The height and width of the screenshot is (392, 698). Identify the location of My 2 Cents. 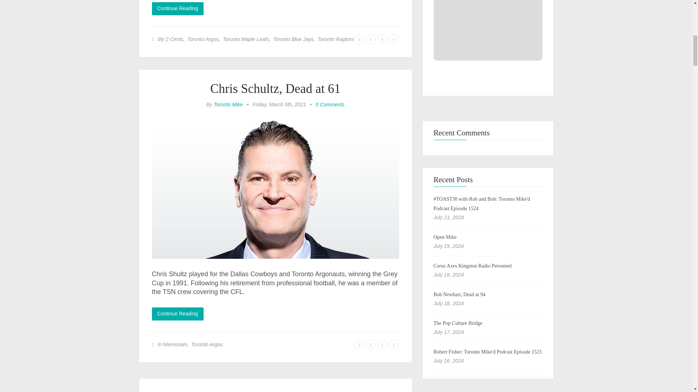
(170, 39).